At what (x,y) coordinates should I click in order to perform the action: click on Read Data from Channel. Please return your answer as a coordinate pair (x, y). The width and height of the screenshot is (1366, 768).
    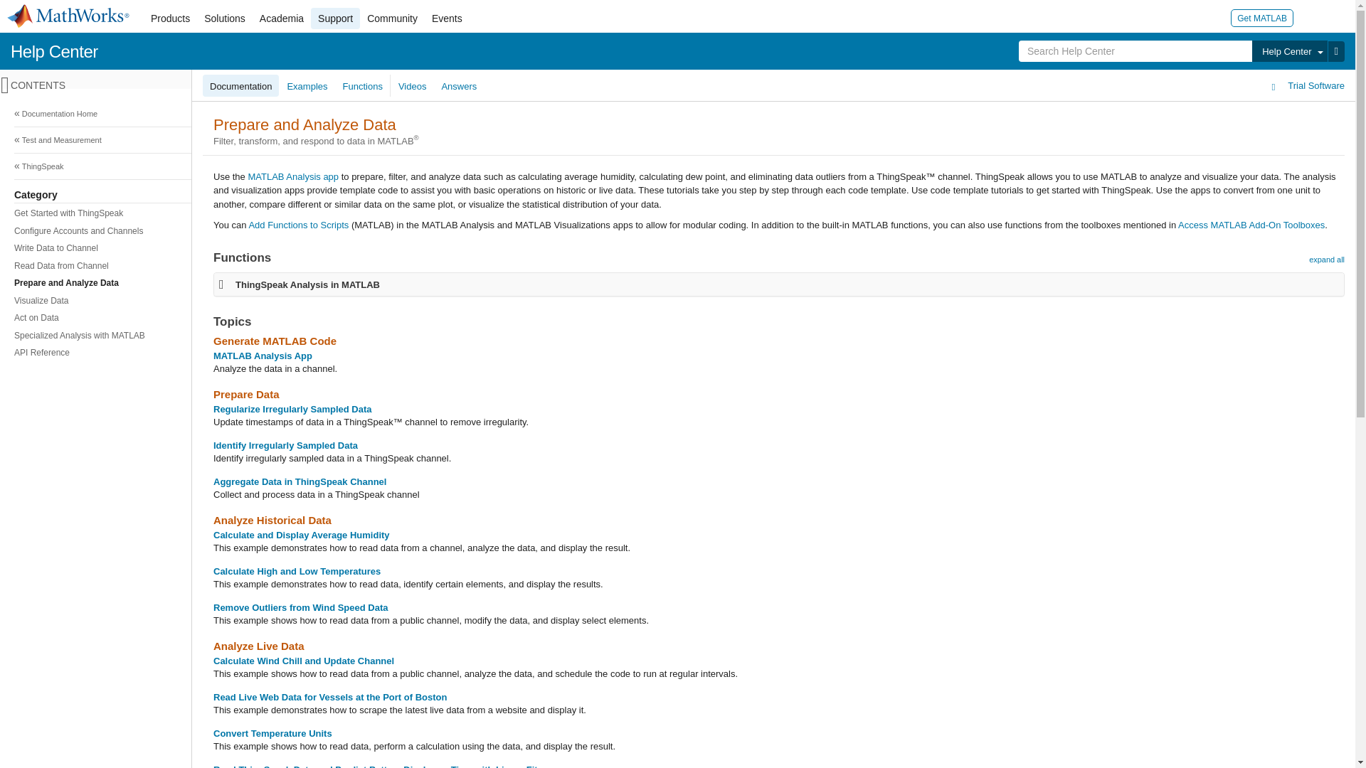
    Looking at the image, I should click on (674, 266).